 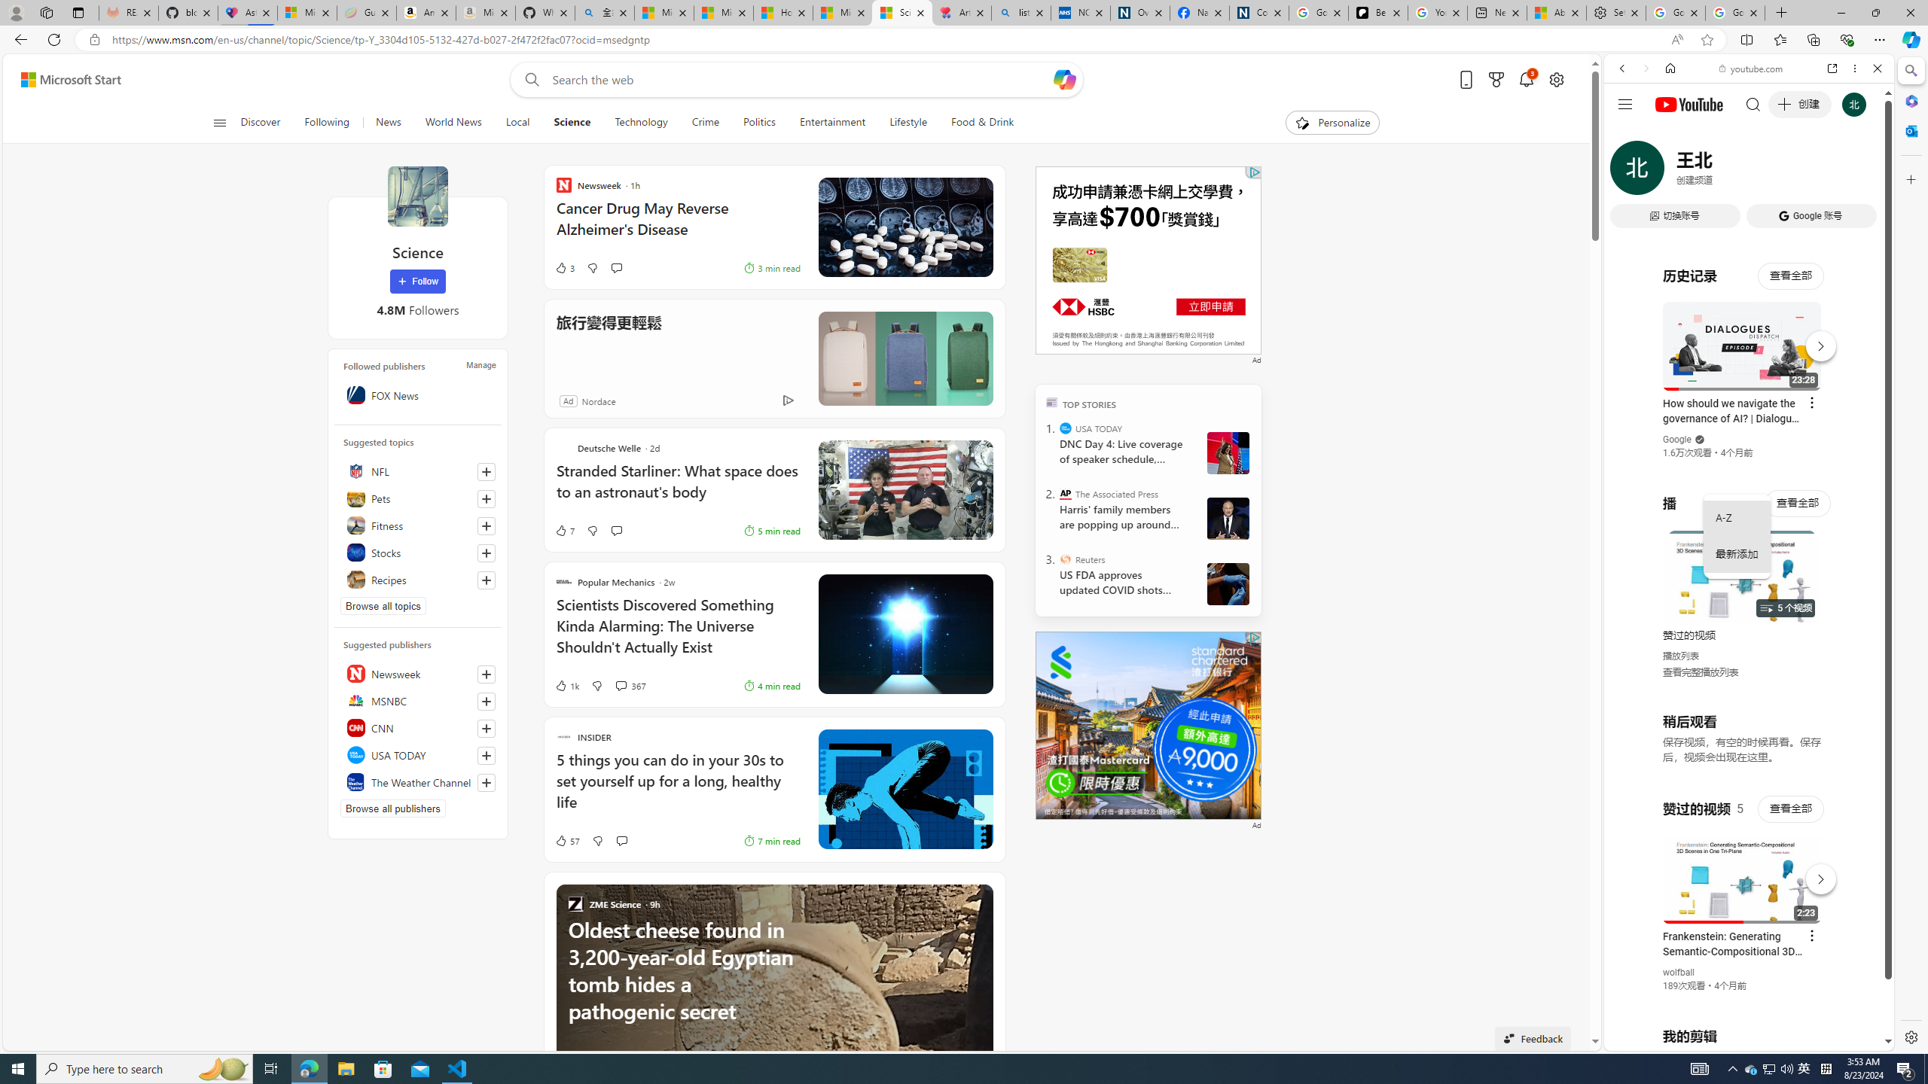 I want to click on Technology, so click(x=640, y=123).